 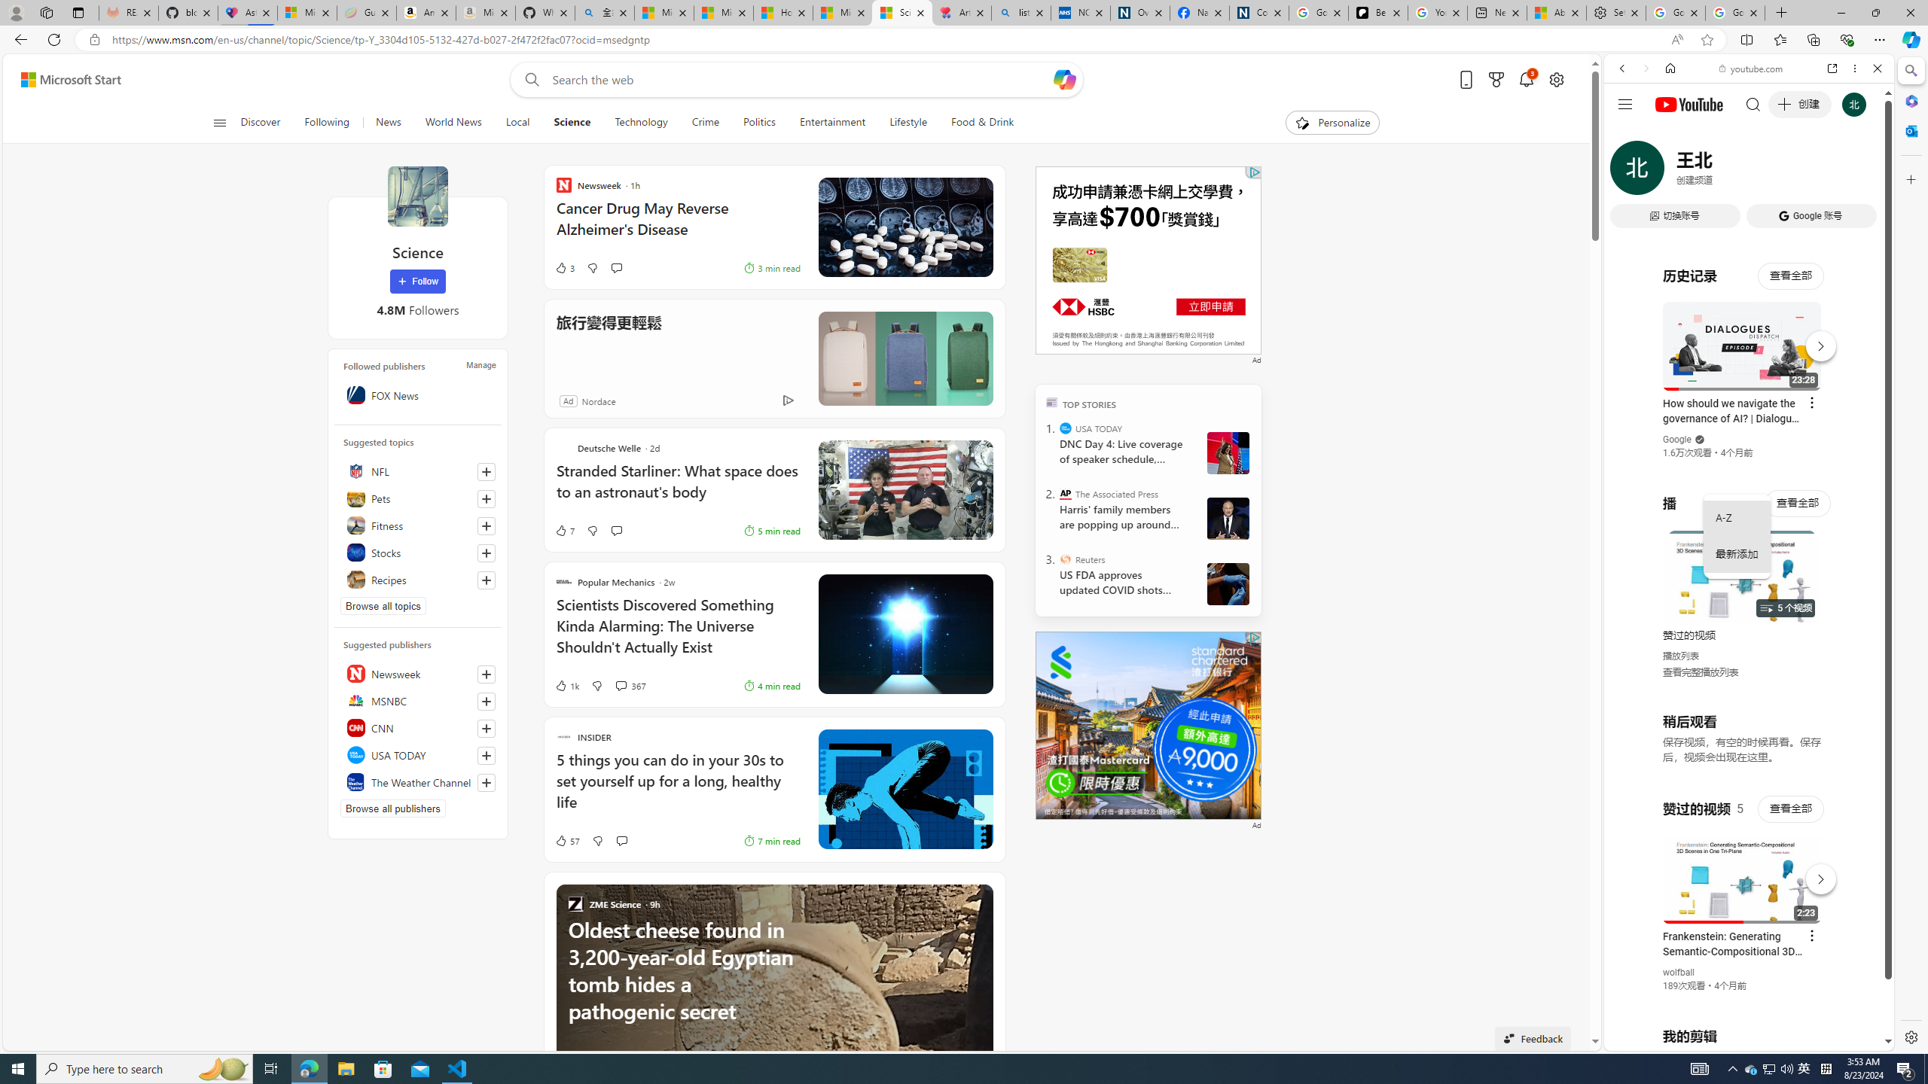 I want to click on Technology, so click(x=640, y=123).